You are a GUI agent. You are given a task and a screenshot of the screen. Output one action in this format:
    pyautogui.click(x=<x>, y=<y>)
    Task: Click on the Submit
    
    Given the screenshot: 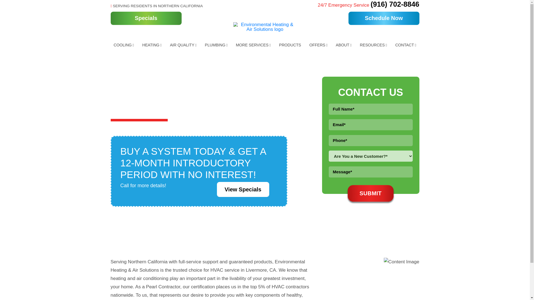 What is the action you would take?
    pyautogui.click(x=370, y=193)
    